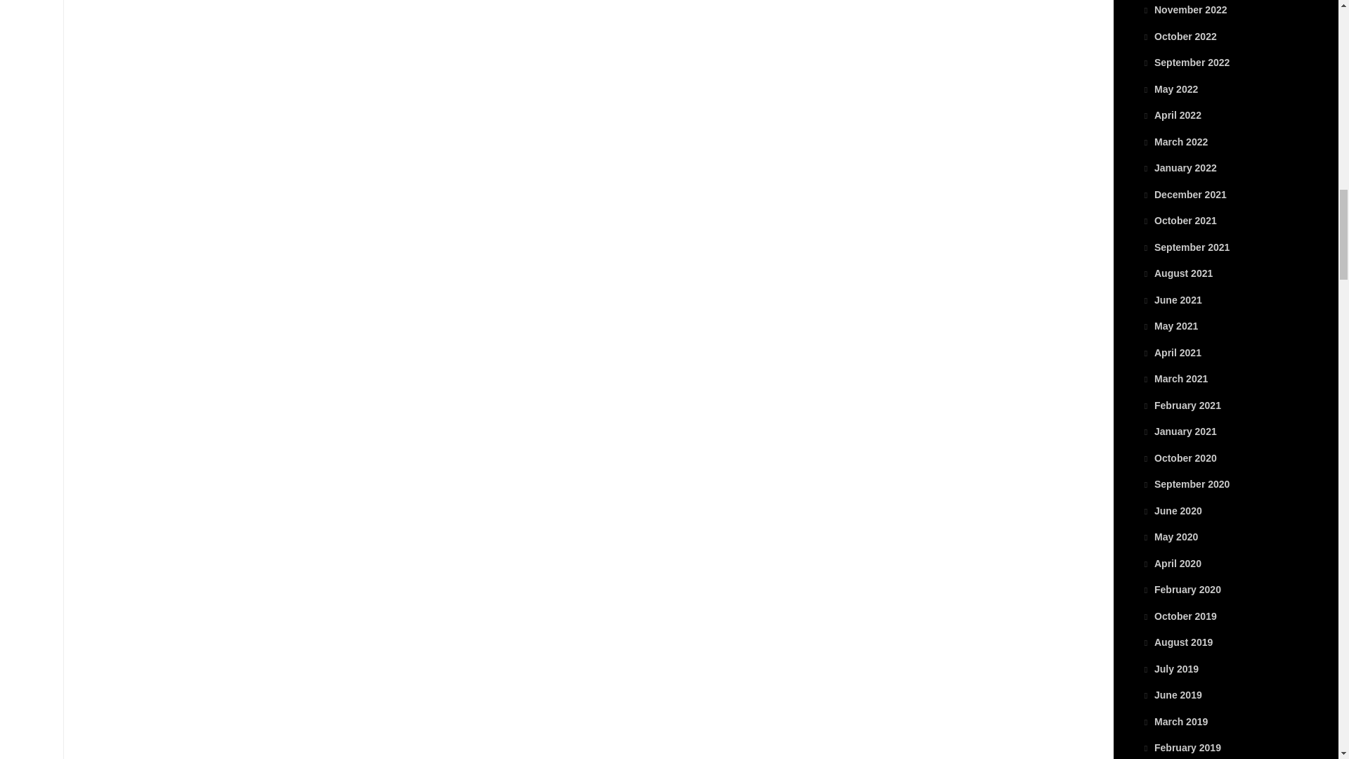  What do you see at coordinates (1180, 589) in the screenshot?
I see `February 2020` at bounding box center [1180, 589].